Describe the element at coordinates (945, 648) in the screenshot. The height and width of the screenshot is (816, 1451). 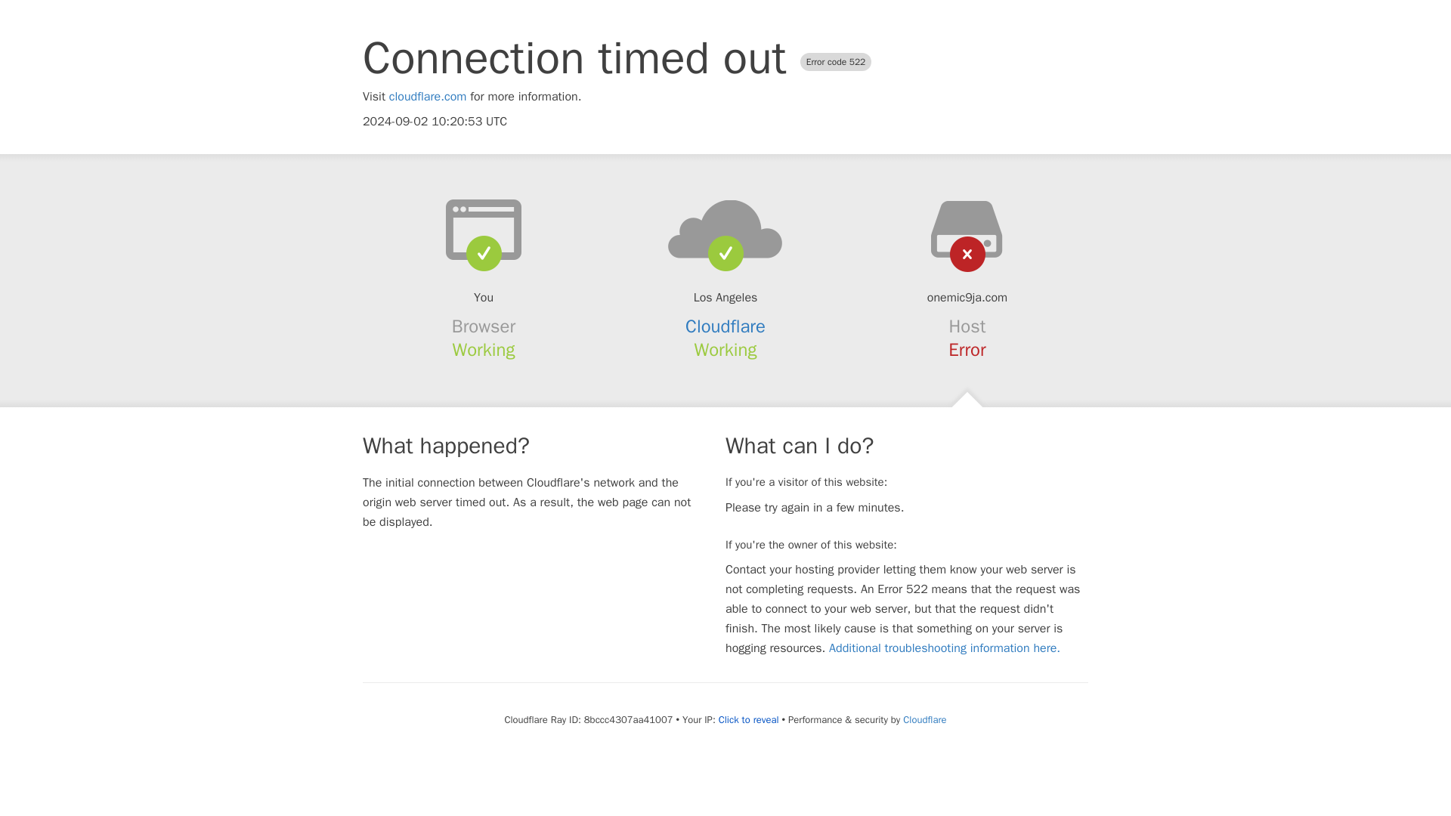
I see `Additional troubleshooting information here.` at that location.